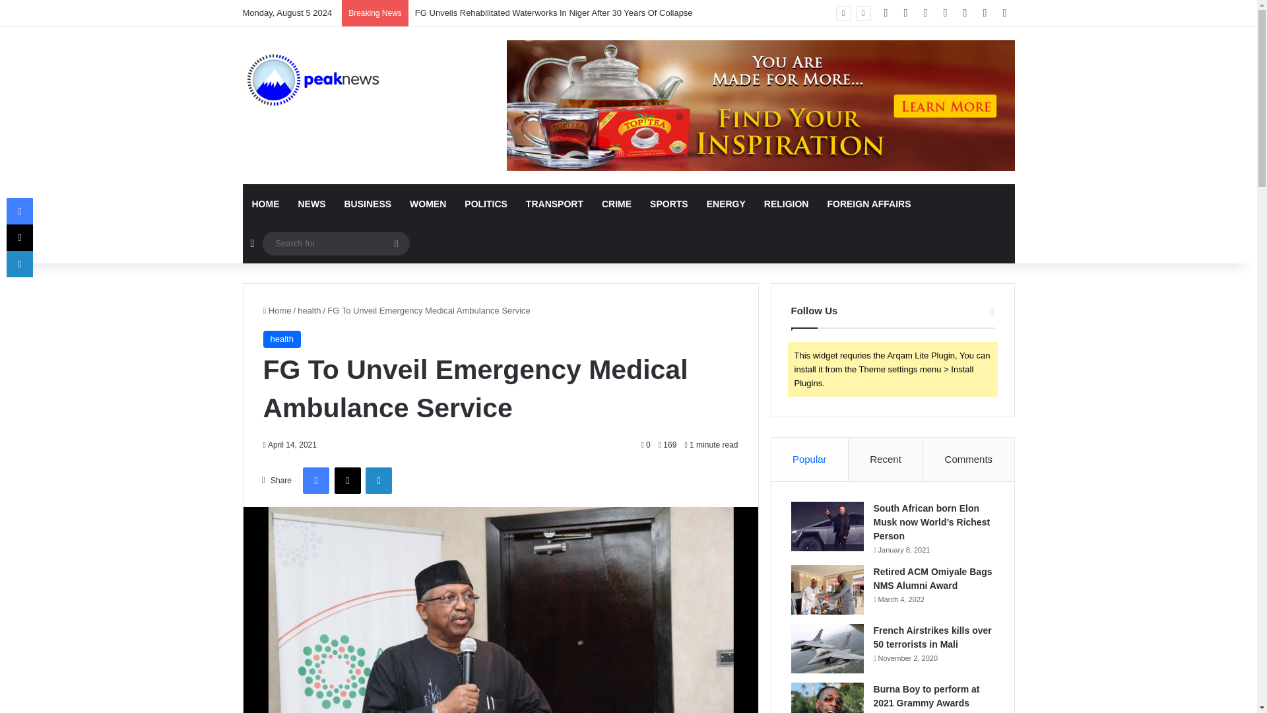 The image size is (1267, 713). Describe the element at coordinates (379, 481) in the screenshot. I see `LinkedIn` at that location.